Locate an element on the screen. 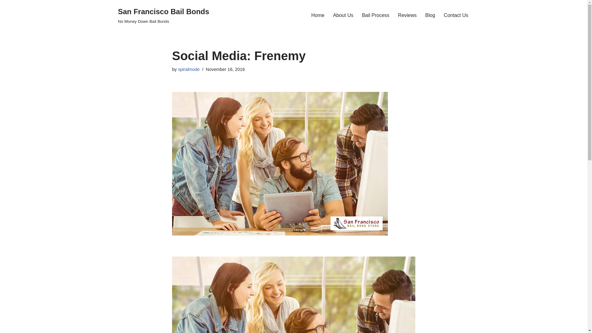 The height and width of the screenshot is (333, 592). Home is located at coordinates (189, 69).